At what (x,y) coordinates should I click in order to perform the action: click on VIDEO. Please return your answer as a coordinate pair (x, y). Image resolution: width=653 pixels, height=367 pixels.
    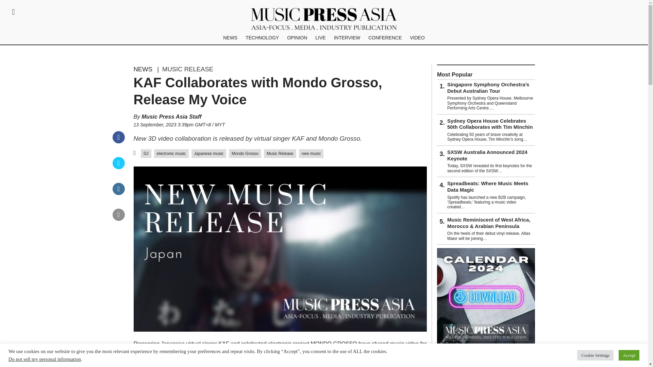
    Looking at the image, I should click on (417, 37).